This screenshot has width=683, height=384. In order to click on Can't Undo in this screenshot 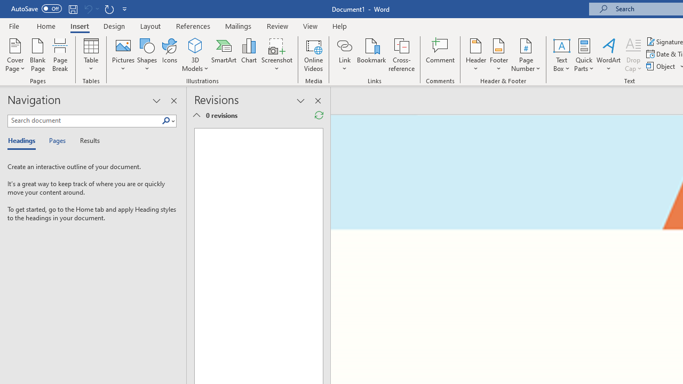, I will do `click(88, 9)`.